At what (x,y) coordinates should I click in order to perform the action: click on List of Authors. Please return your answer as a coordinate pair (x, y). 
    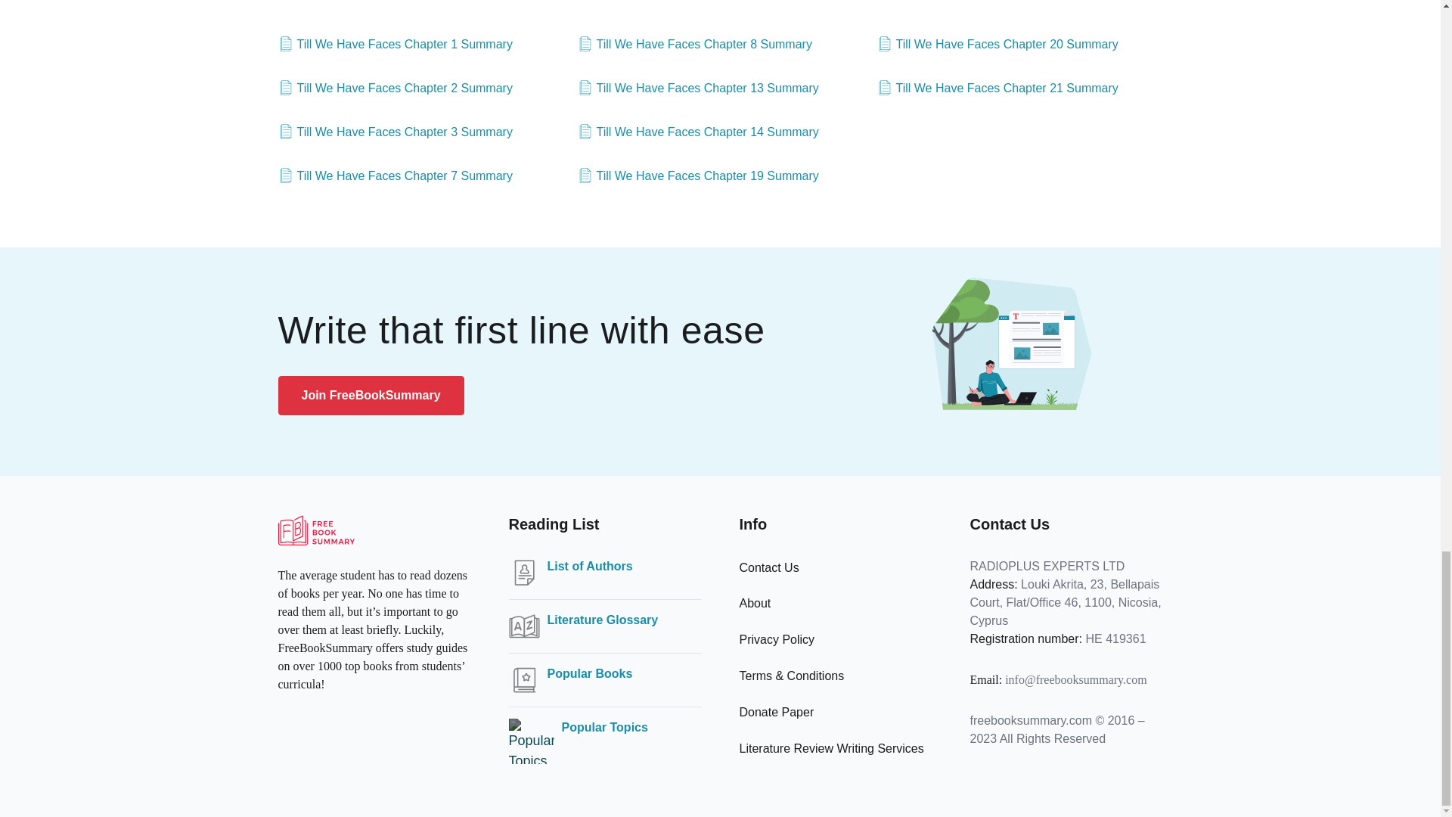
    Looking at the image, I should click on (590, 566).